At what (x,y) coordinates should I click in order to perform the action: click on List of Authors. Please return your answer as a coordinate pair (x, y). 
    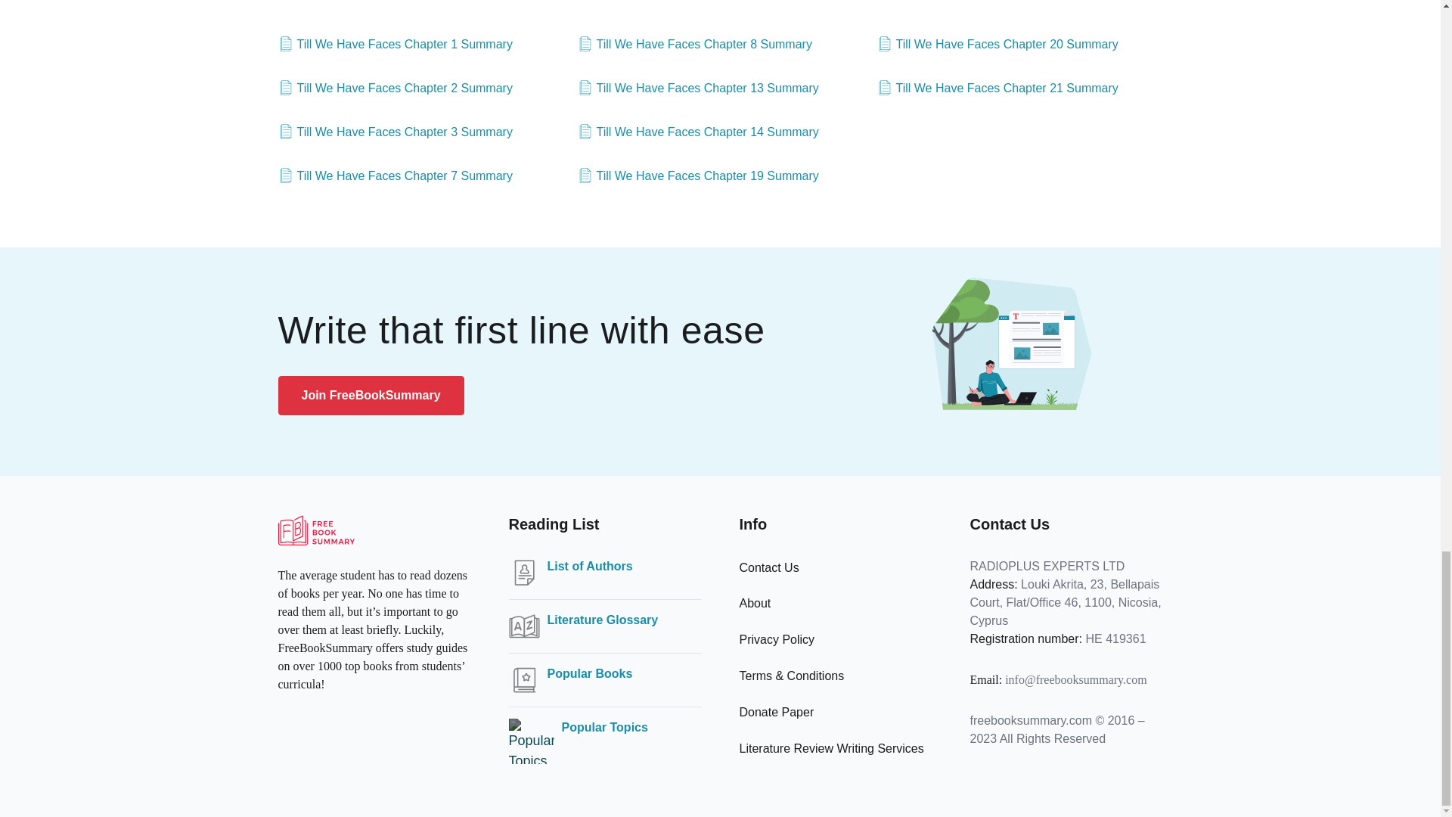
    Looking at the image, I should click on (590, 566).